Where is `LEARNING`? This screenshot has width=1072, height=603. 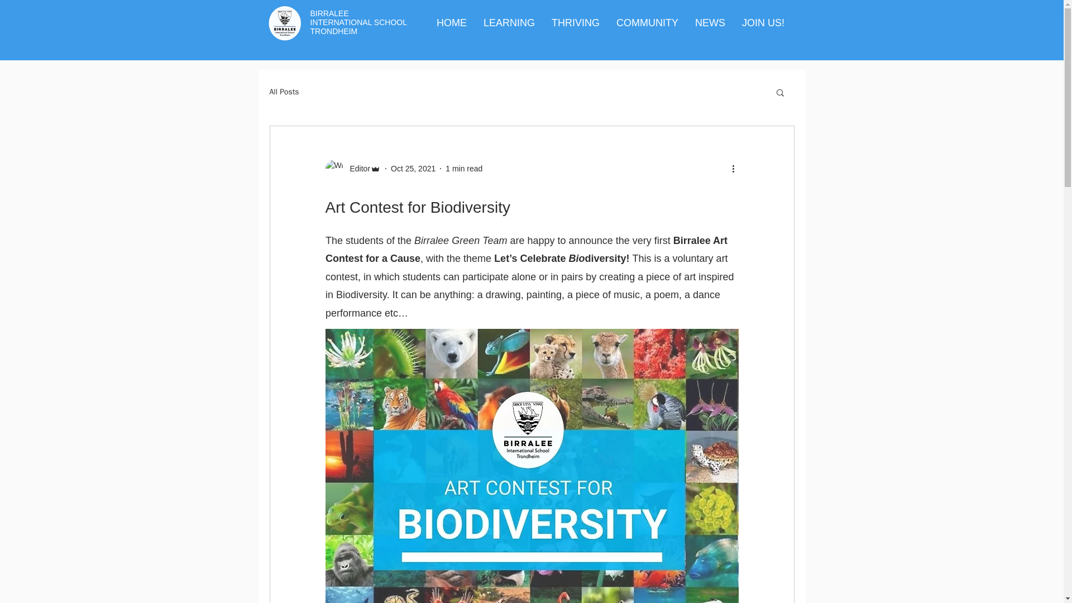
LEARNING is located at coordinates (509, 22).